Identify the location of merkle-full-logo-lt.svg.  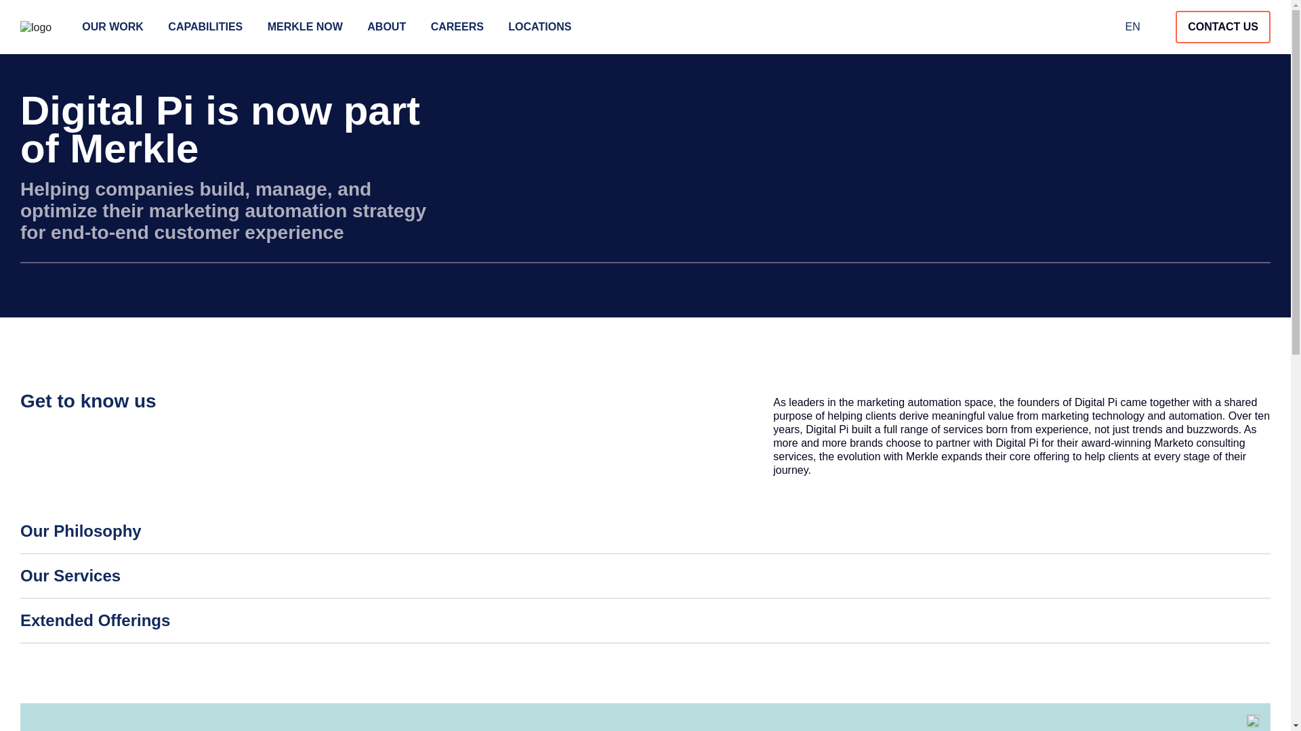
(36, 27).